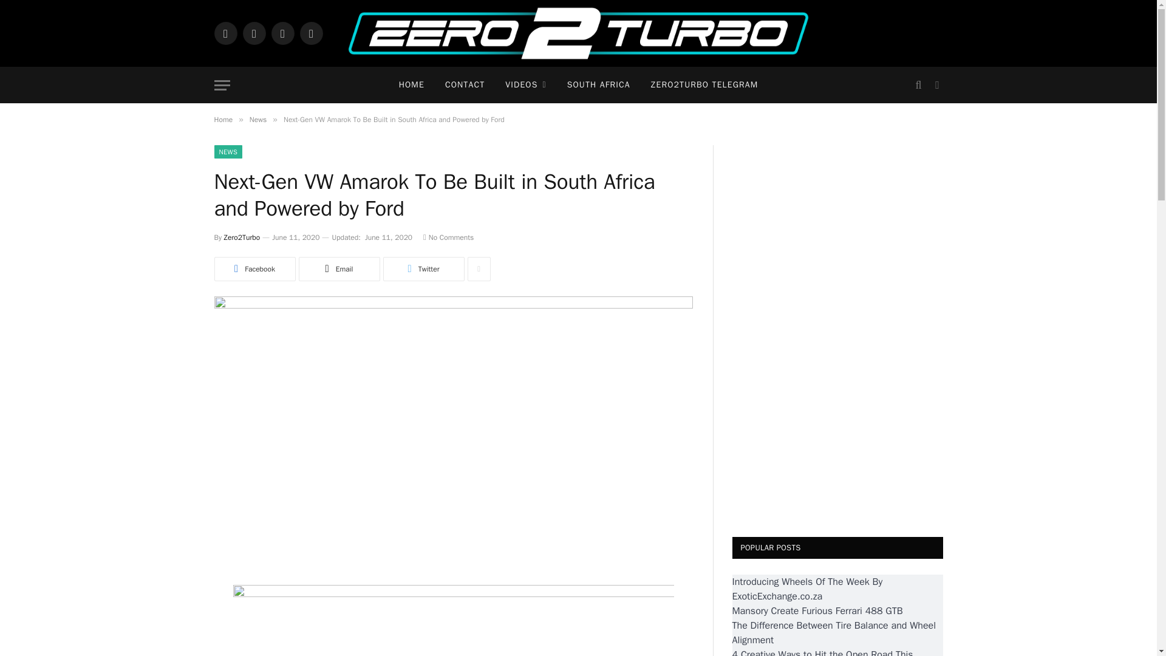 This screenshot has width=1166, height=656. I want to click on Home, so click(222, 120).